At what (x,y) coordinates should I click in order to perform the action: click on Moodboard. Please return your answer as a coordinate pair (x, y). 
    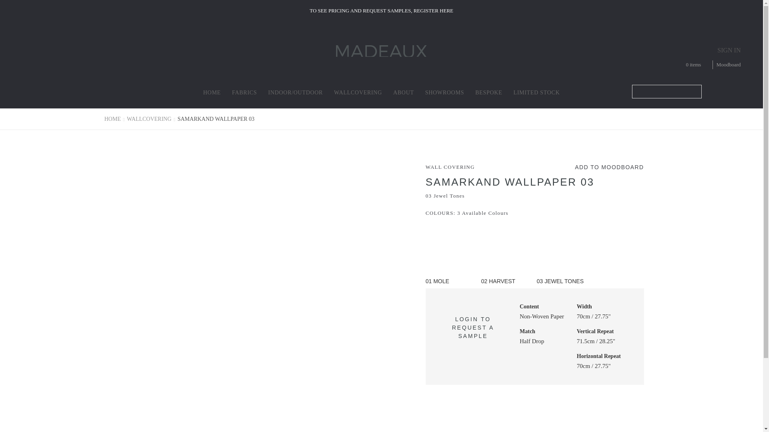
    Looking at the image, I should click on (727, 65).